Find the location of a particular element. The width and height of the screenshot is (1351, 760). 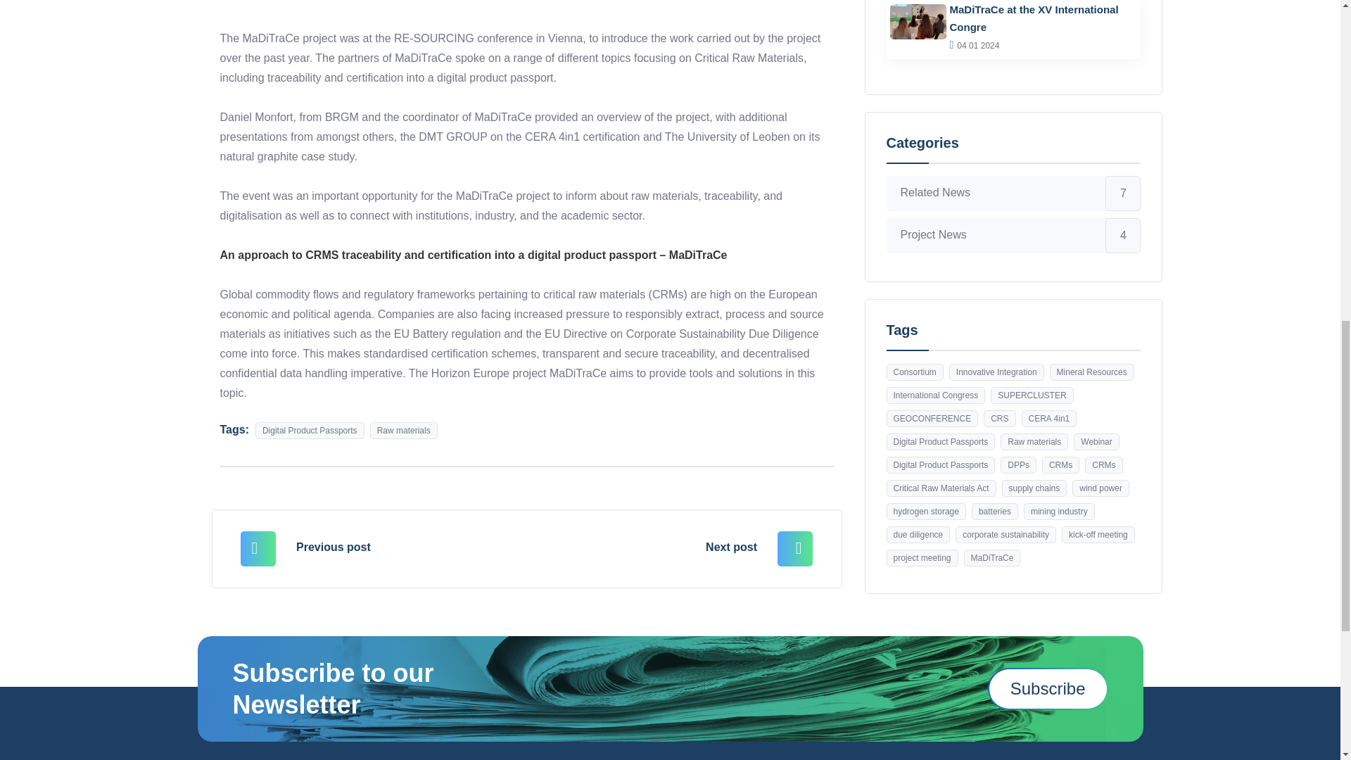

Subscribe is located at coordinates (1047, 688).